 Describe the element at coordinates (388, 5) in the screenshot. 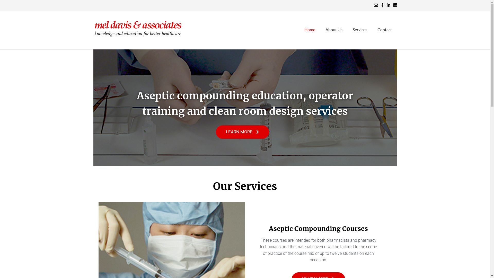

I see `Find Us on LinkedIn` at that location.